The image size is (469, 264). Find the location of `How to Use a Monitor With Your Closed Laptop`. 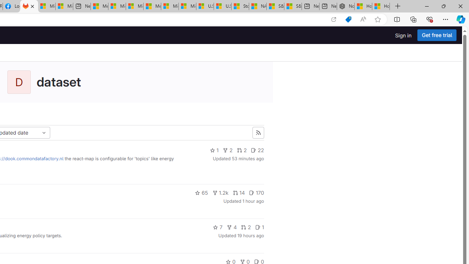

How to Use a Monitor With Your Closed Laptop is located at coordinates (381, 7).